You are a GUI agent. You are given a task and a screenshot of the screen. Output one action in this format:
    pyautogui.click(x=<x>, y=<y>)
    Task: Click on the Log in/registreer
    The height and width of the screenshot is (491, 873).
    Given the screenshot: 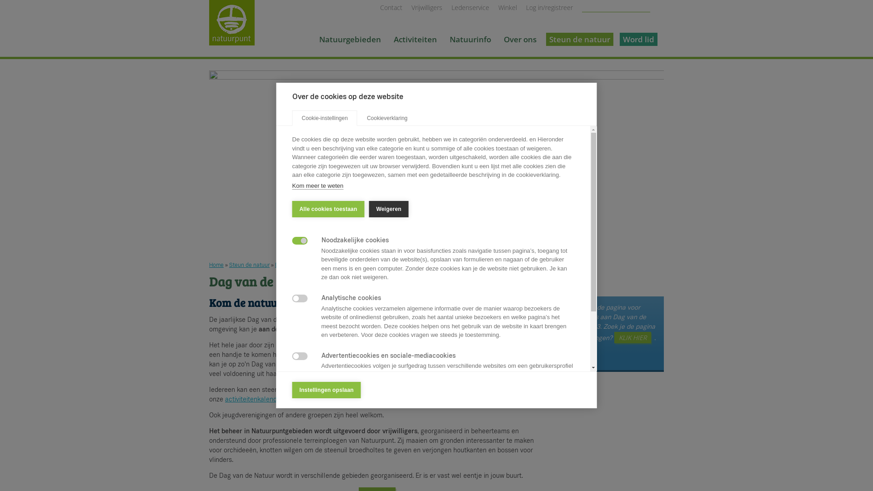 What is the action you would take?
    pyautogui.click(x=549, y=7)
    